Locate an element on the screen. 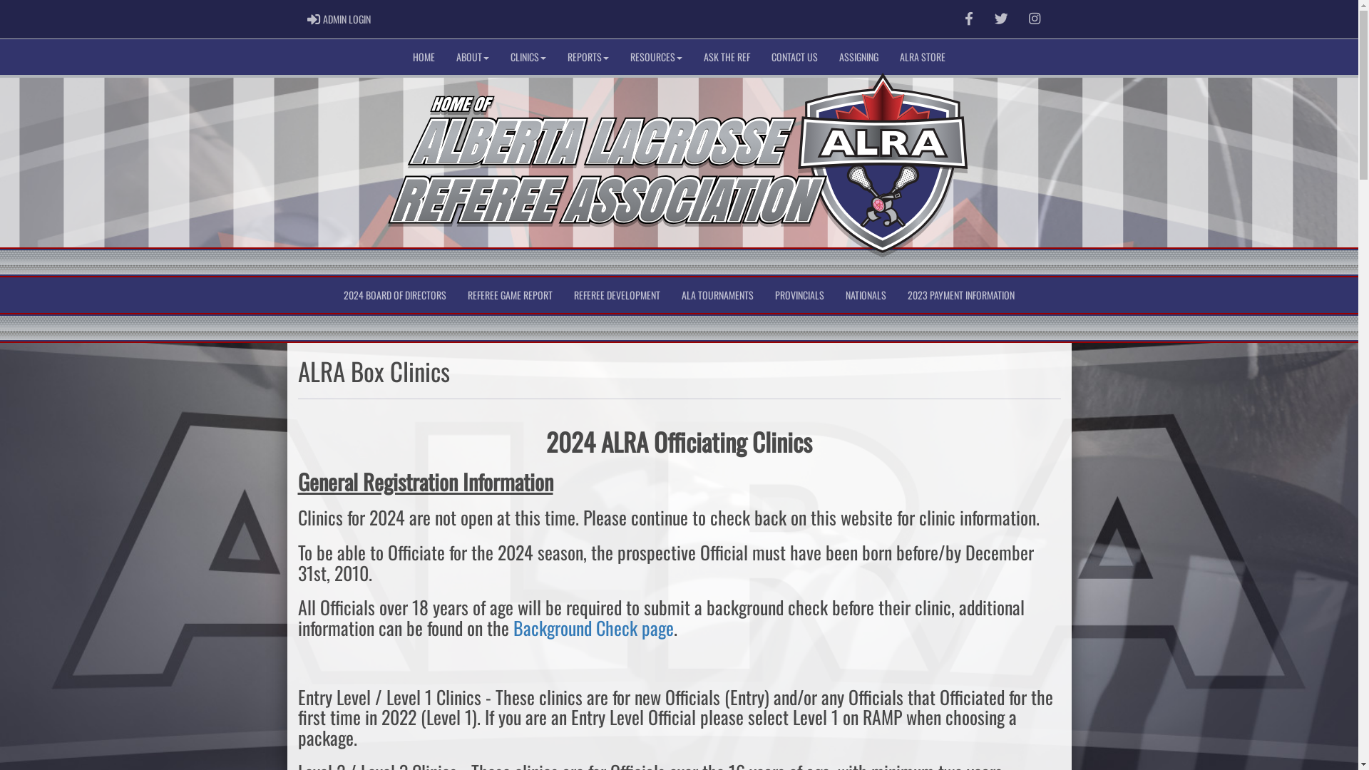 The width and height of the screenshot is (1369, 770). CONTACT US is located at coordinates (794, 57).